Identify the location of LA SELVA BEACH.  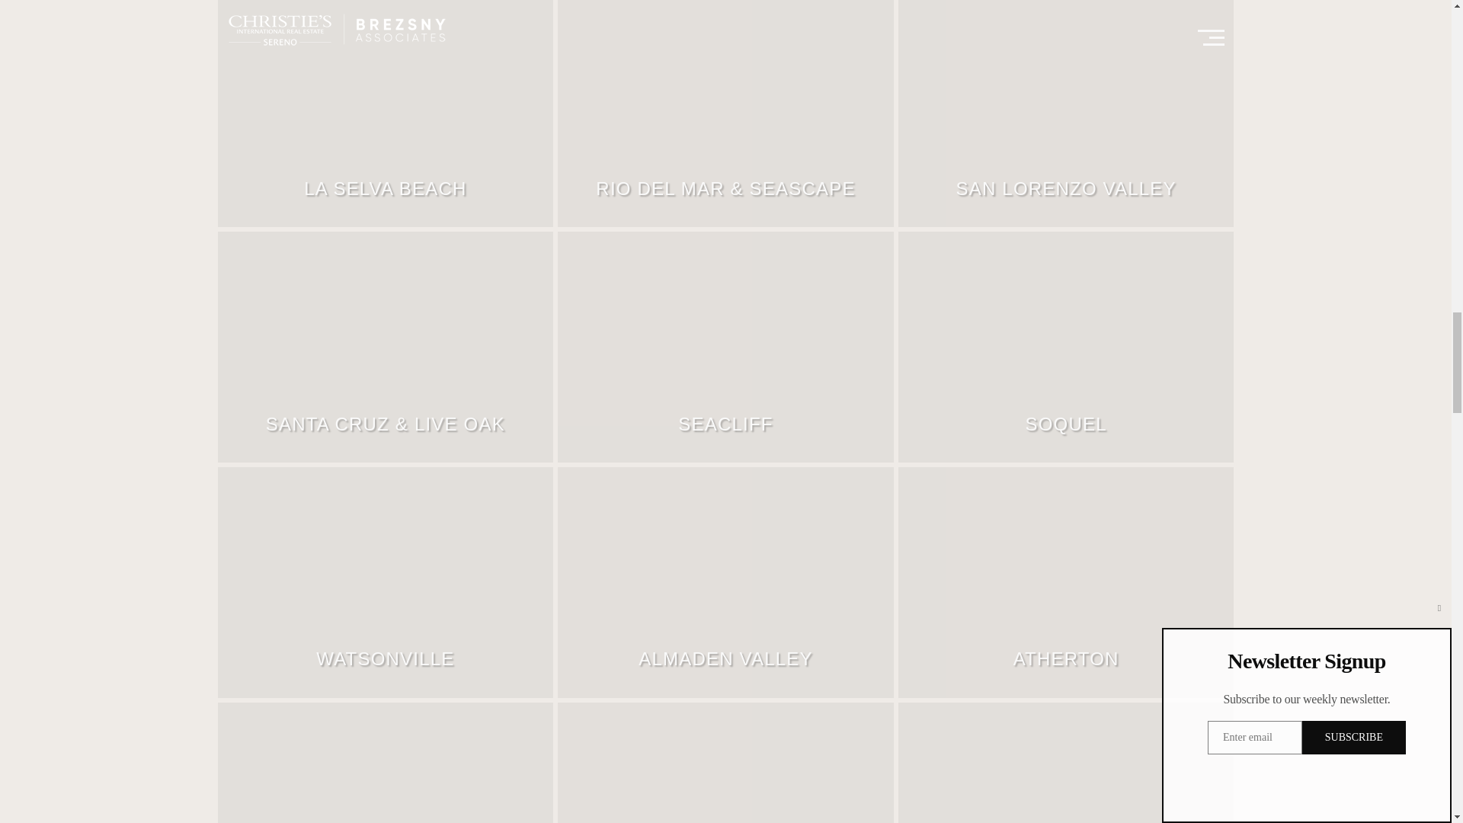
(386, 114).